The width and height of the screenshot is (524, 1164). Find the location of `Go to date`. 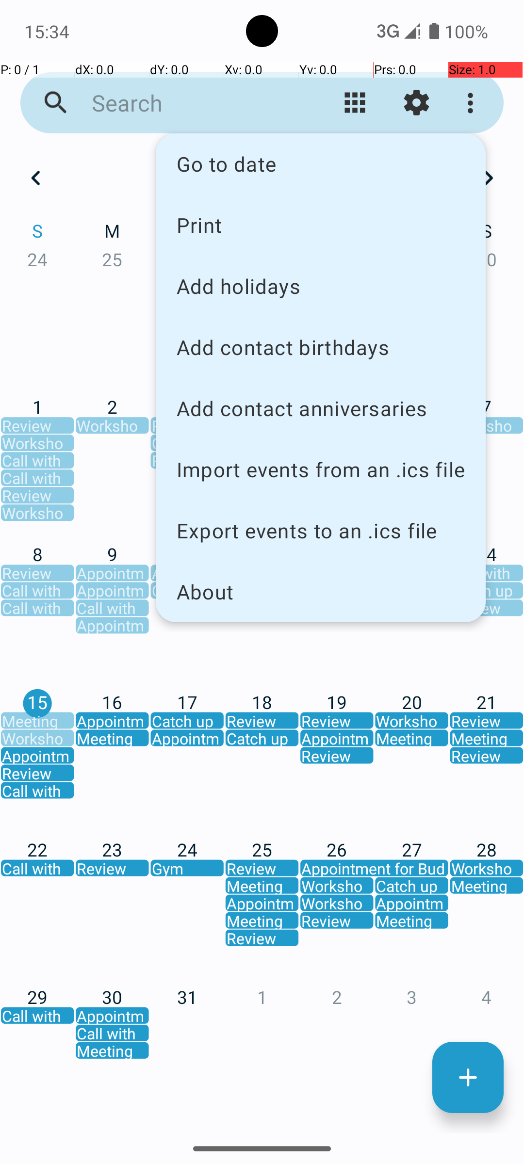

Go to date is located at coordinates (321, 164).